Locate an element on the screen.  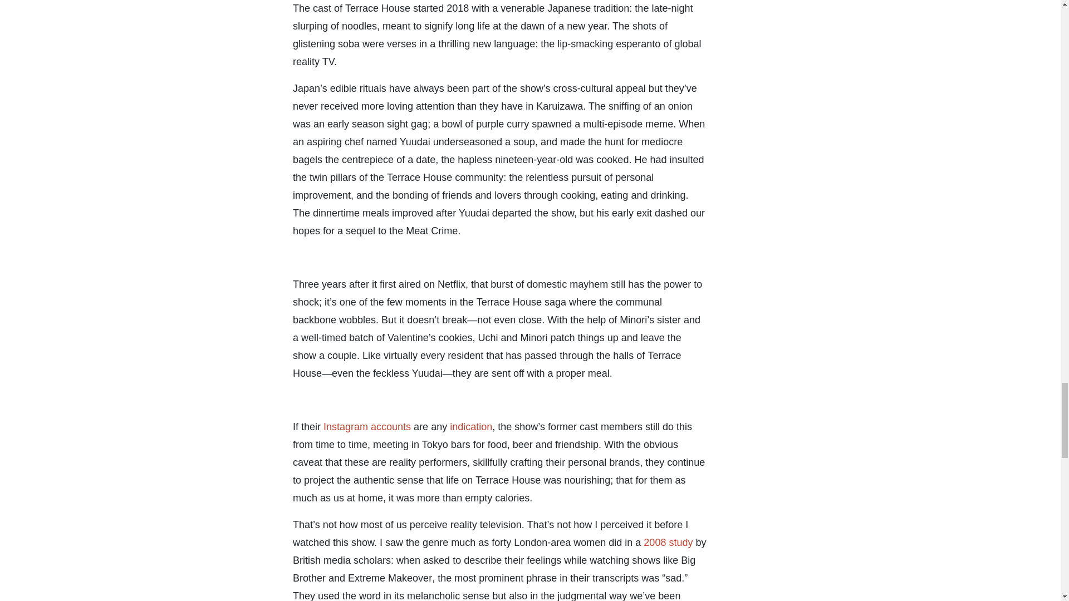
indication is located at coordinates (469, 426).